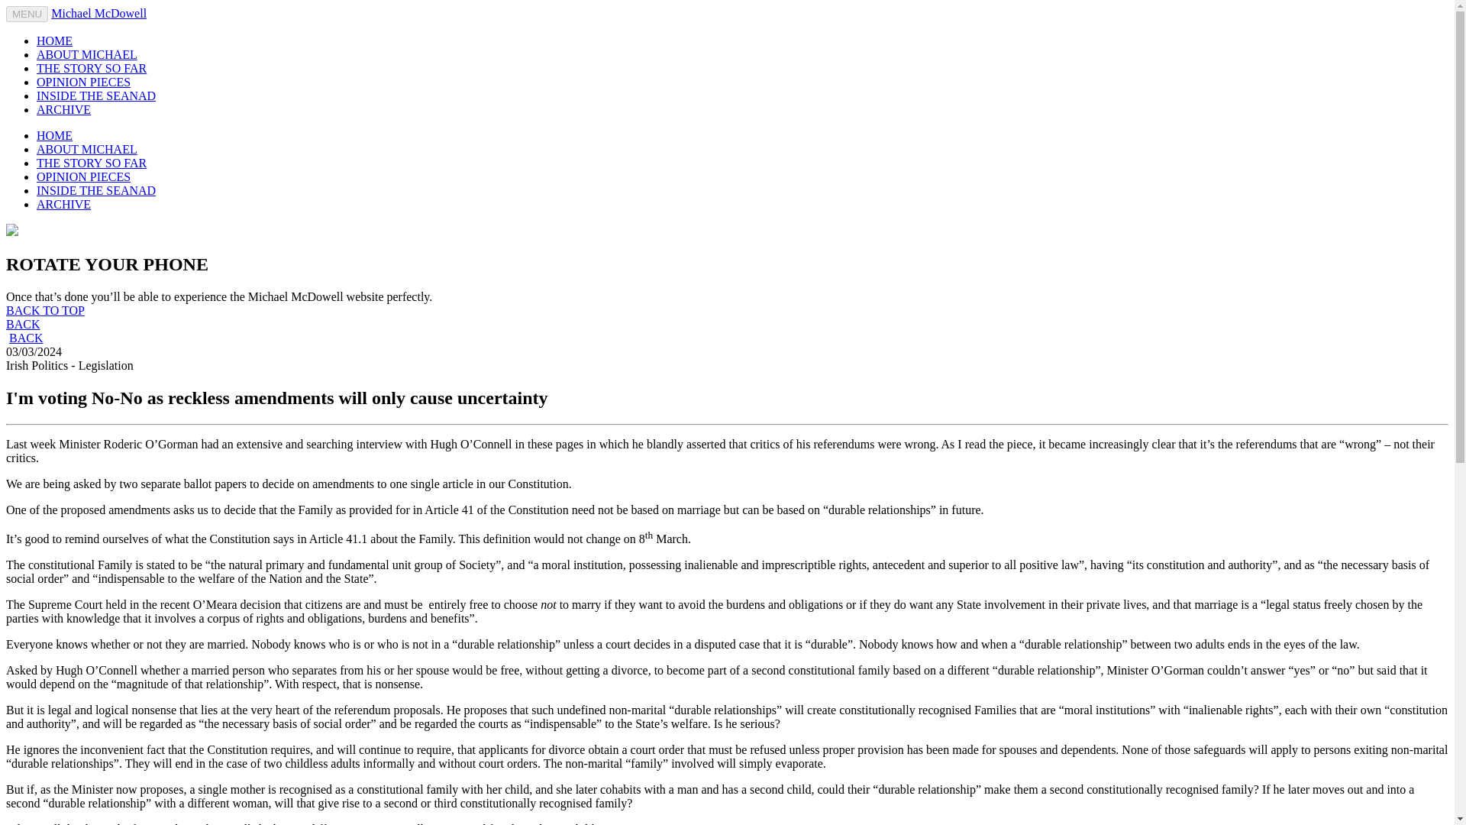  Describe the element at coordinates (87, 53) in the screenshot. I see `About Michael McDowell` at that location.